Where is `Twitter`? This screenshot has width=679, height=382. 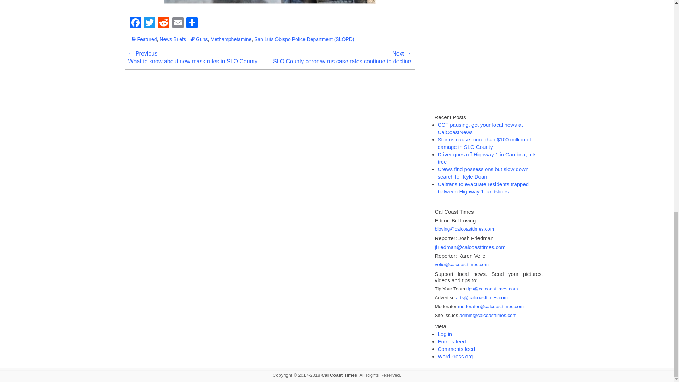
Twitter is located at coordinates (149, 23).